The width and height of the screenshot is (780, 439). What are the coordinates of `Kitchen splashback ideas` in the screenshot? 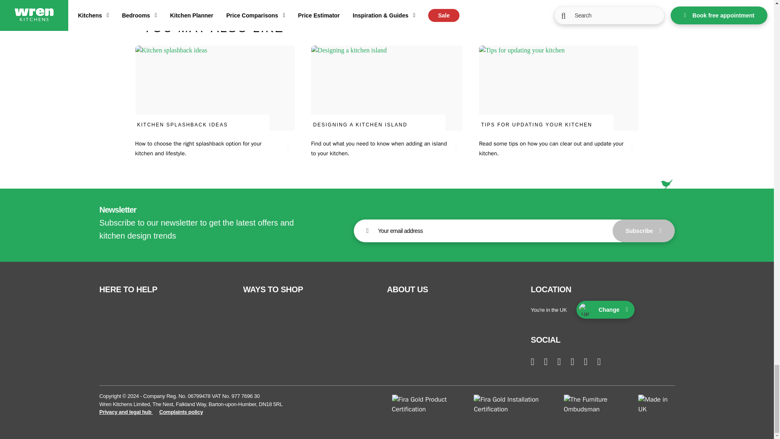 It's located at (219, 102).